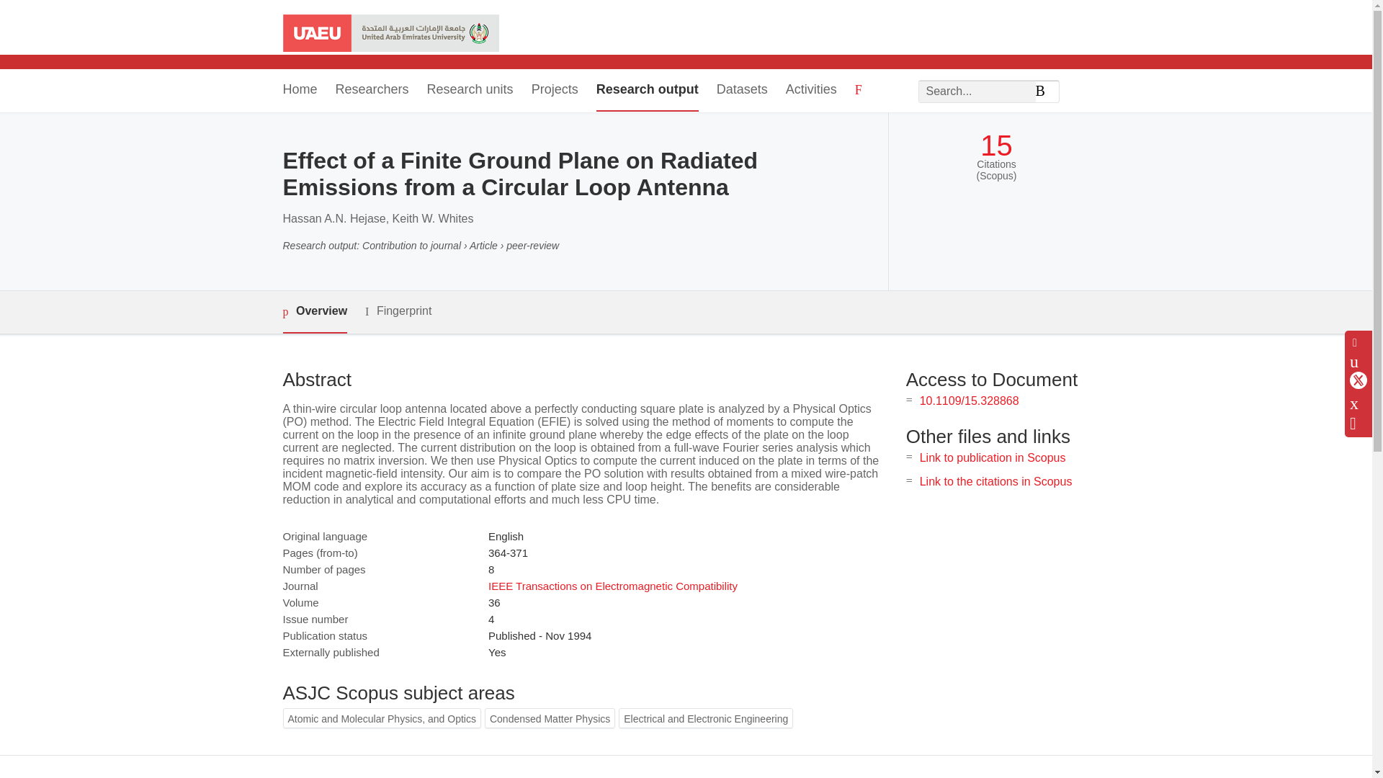 This screenshot has height=778, width=1383. What do you see at coordinates (647, 91) in the screenshot?
I see `Research output` at bounding box center [647, 91].